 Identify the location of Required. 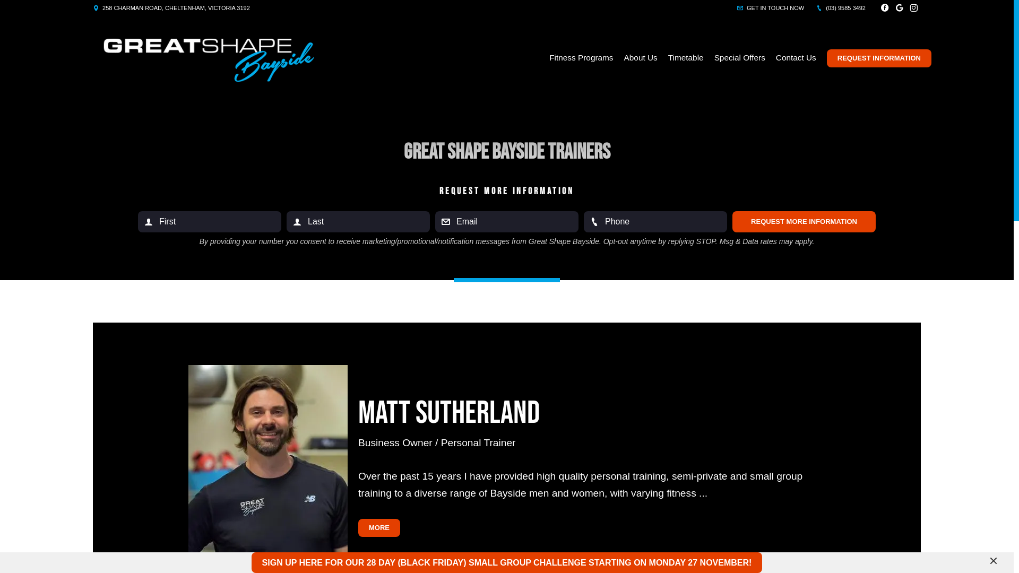
(655, 222).